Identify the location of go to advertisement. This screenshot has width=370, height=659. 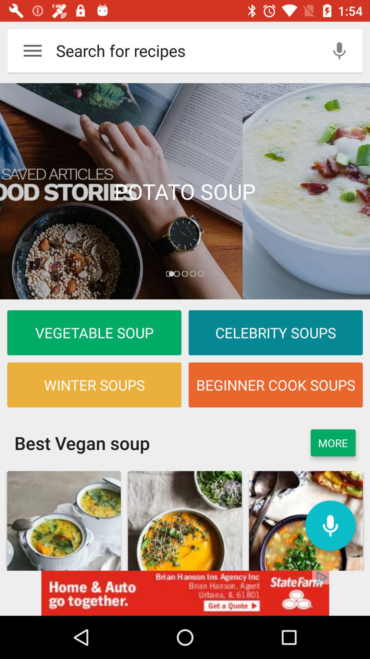
(185, 593).